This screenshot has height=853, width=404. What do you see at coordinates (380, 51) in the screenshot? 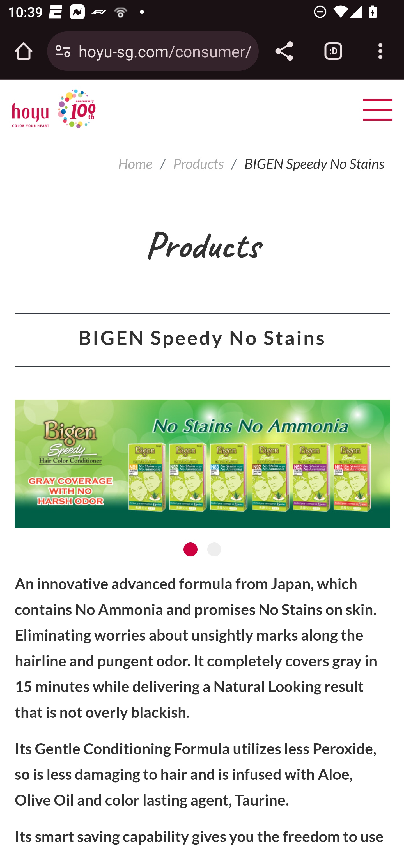
I see `Customize and control Google Chrome` at bounding box center [380, 51].